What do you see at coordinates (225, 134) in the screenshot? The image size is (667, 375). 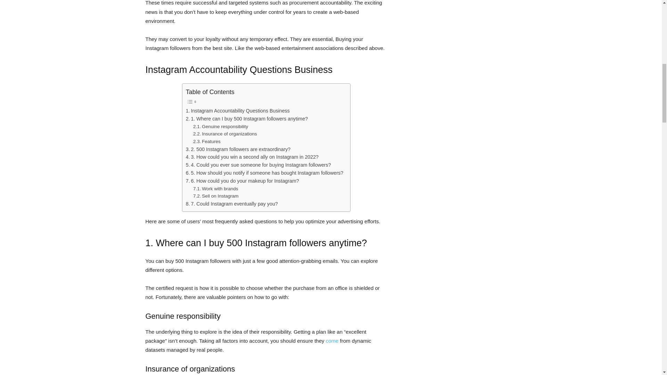 I see `Insurance of organizations` at bounding box center [225, 134].